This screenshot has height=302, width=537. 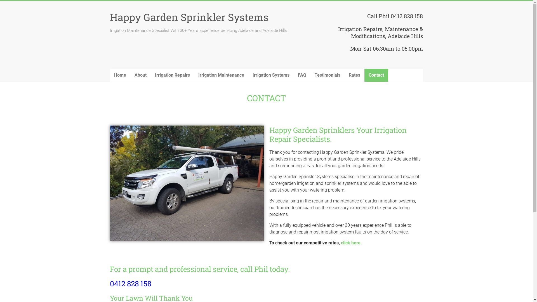 I want to click on Call Phil 0412 828 158, so click(x=395, y=16).